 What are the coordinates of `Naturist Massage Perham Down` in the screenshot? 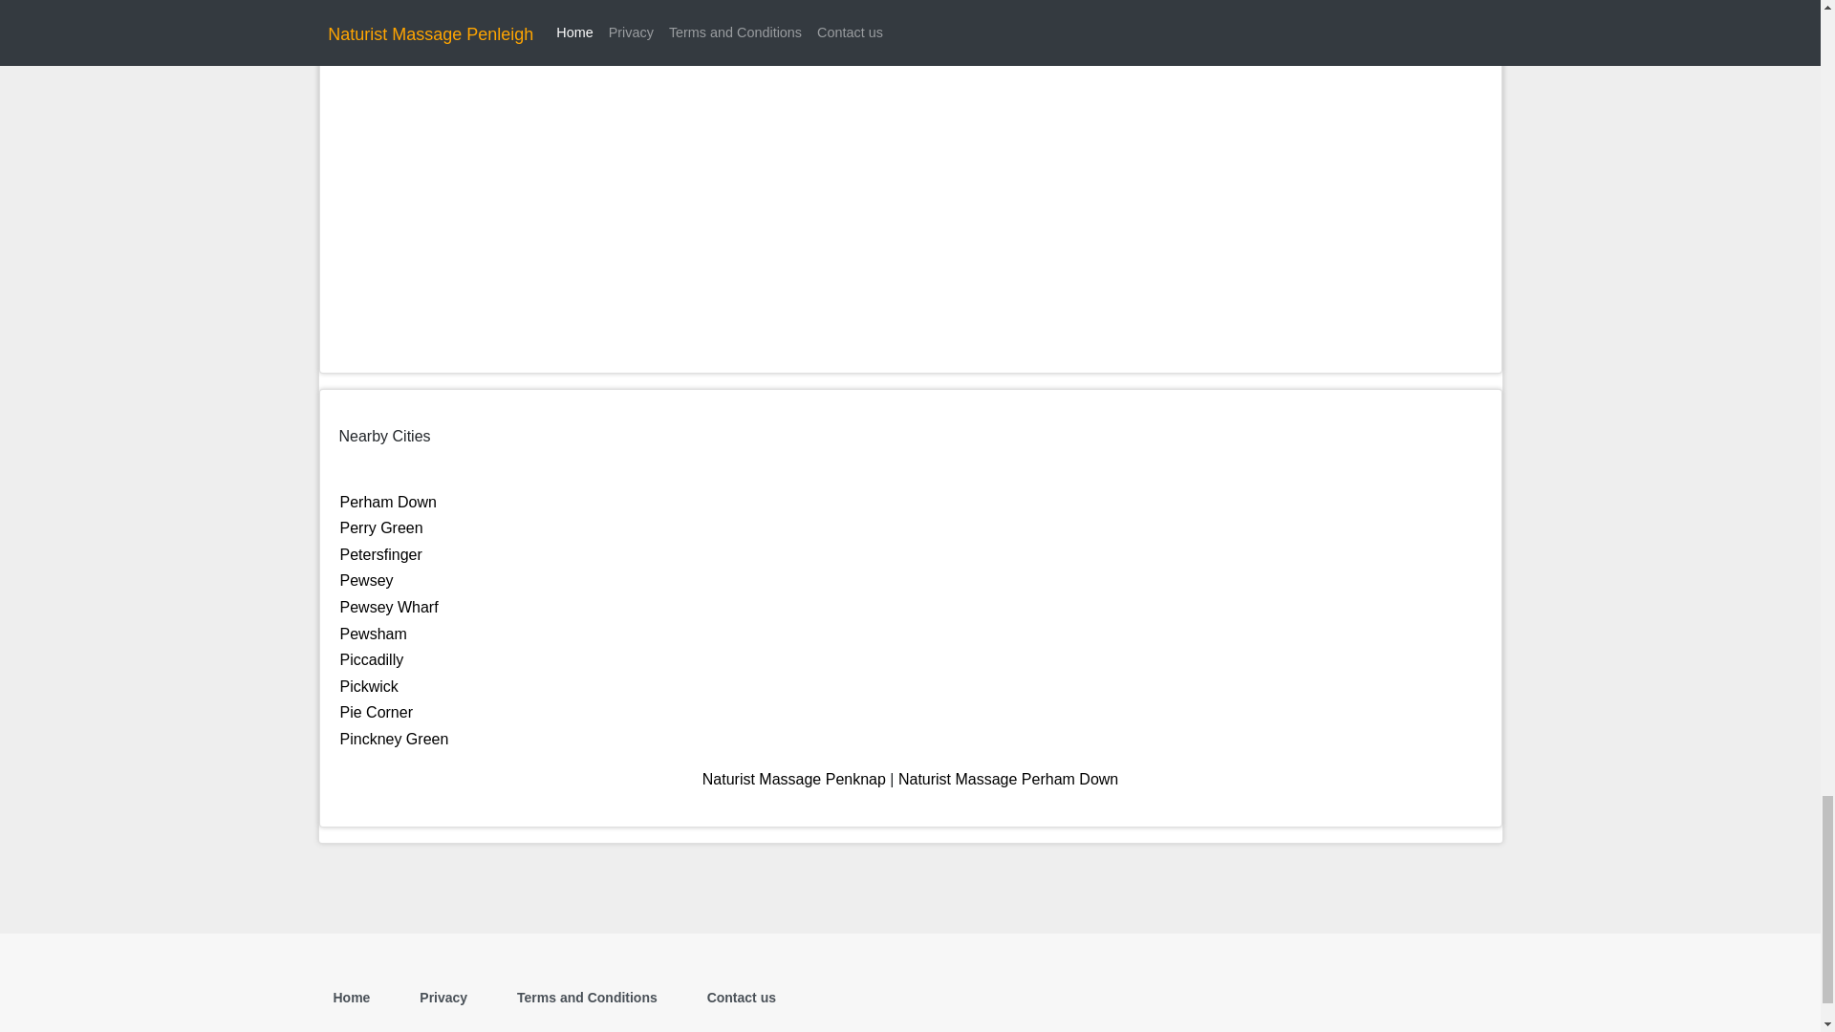 It's located at (1007, 779).